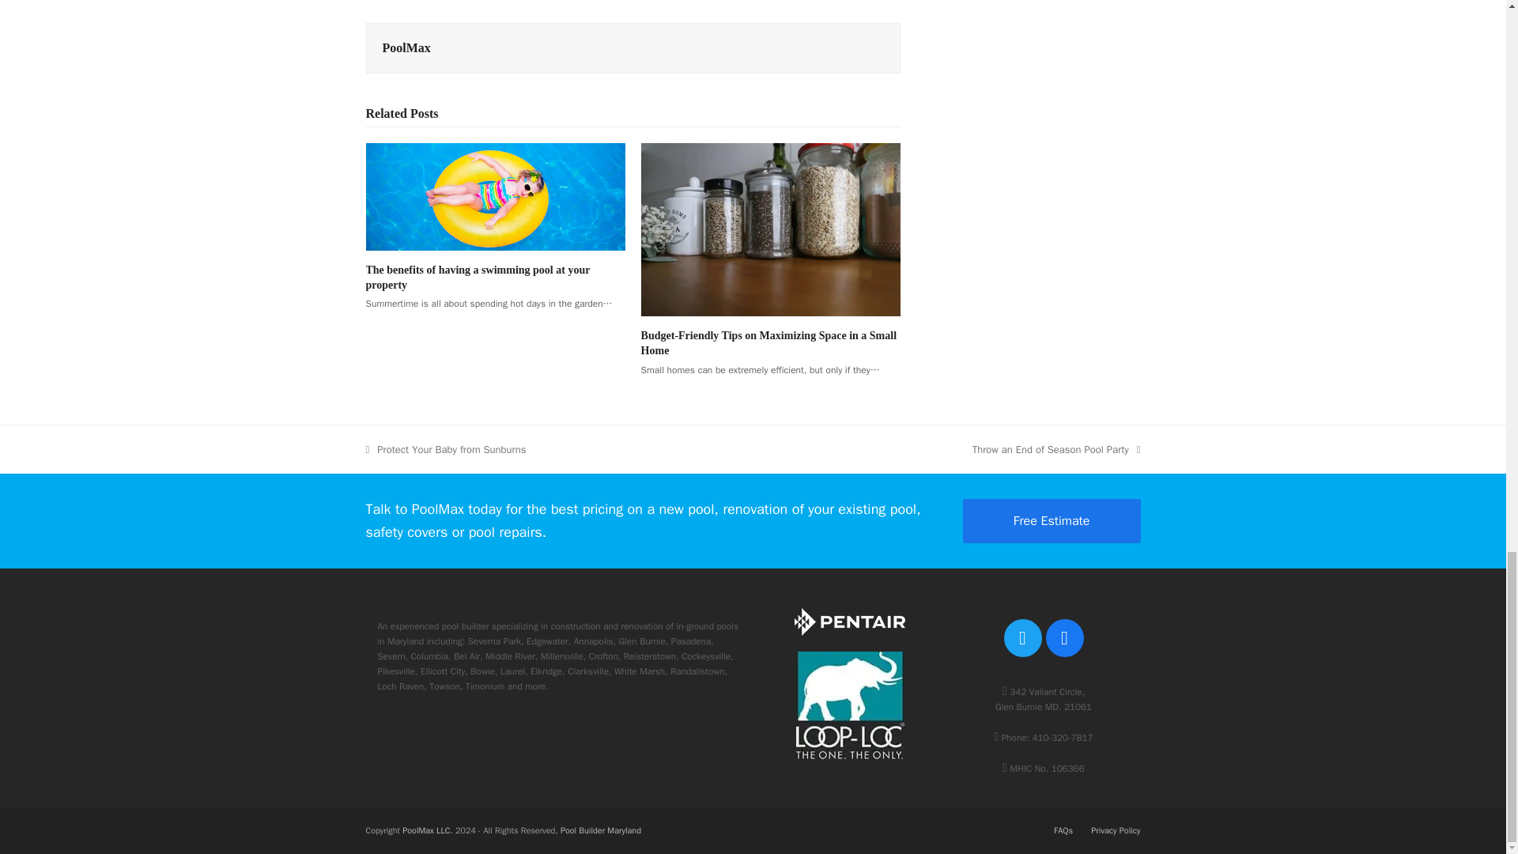 This screenshot has height=854, width=1518. Describe the element at coordinates (495, 195) in the screenshot. I see `The benefits of having a swimming pool at your property` at that location.